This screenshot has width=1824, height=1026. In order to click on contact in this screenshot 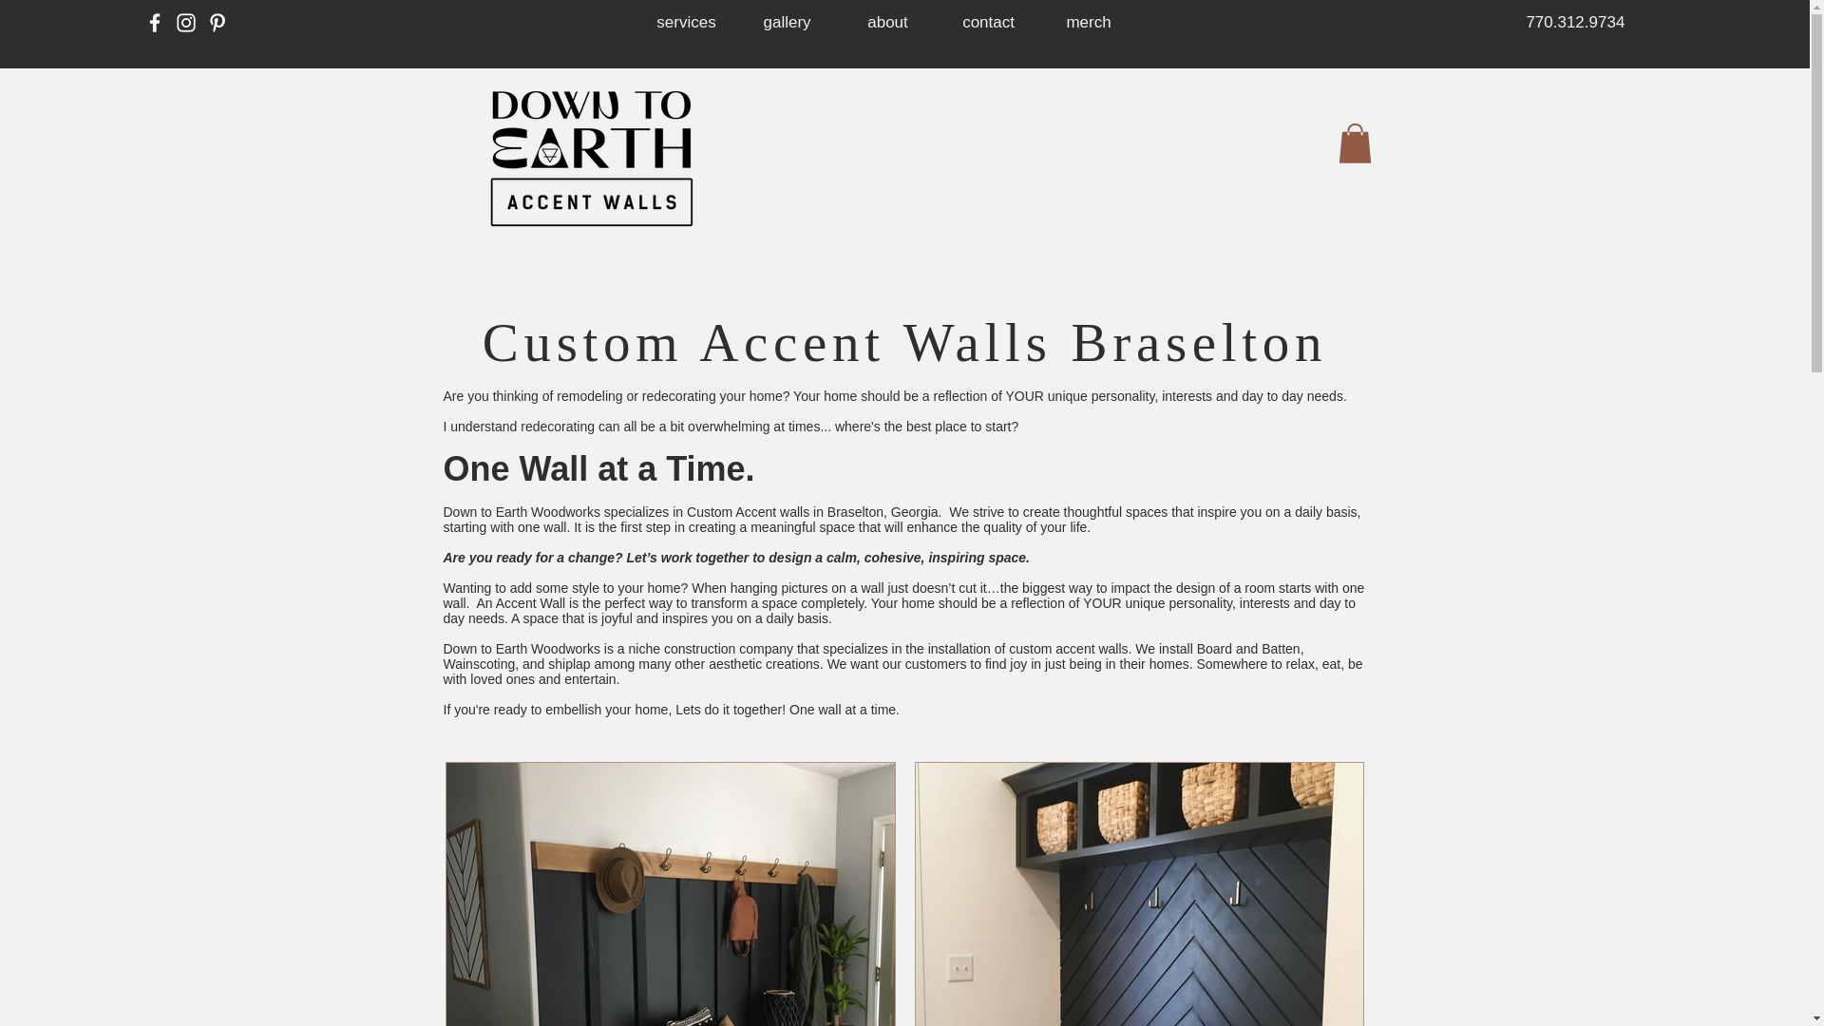, I will do `click(989, 23)`.